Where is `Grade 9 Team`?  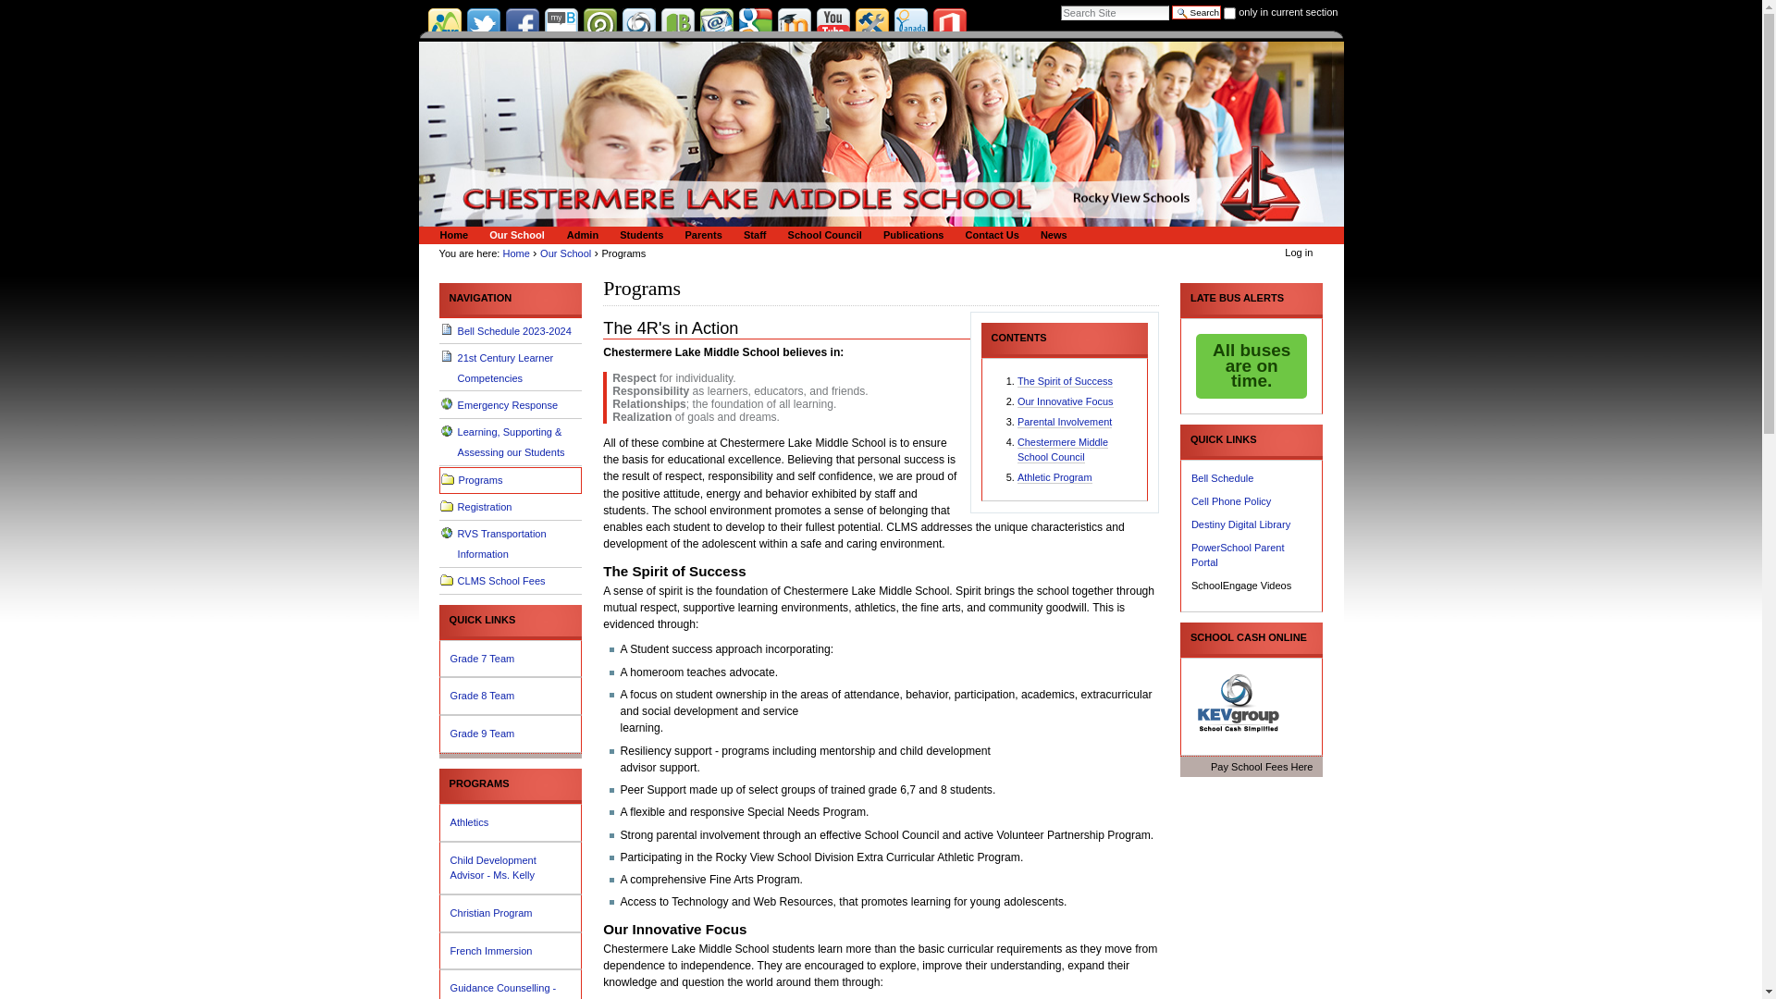
Grade 9 Team is located at coordinates (511, 734).